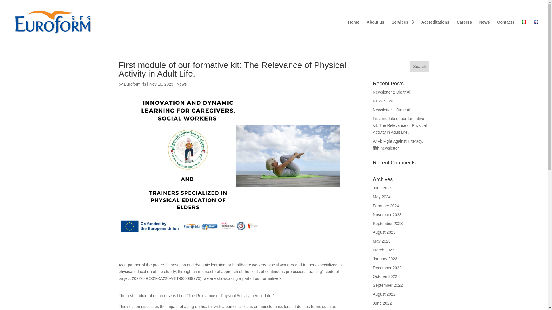 This screenshot has height=310, width=552. I want to click on Accreditations, so click(435, 32).